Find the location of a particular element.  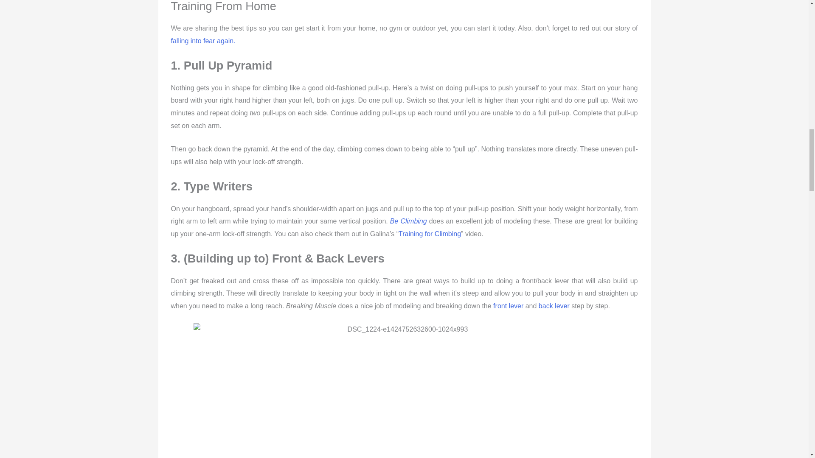

Be Climbing is located at coordinates (408, 221).